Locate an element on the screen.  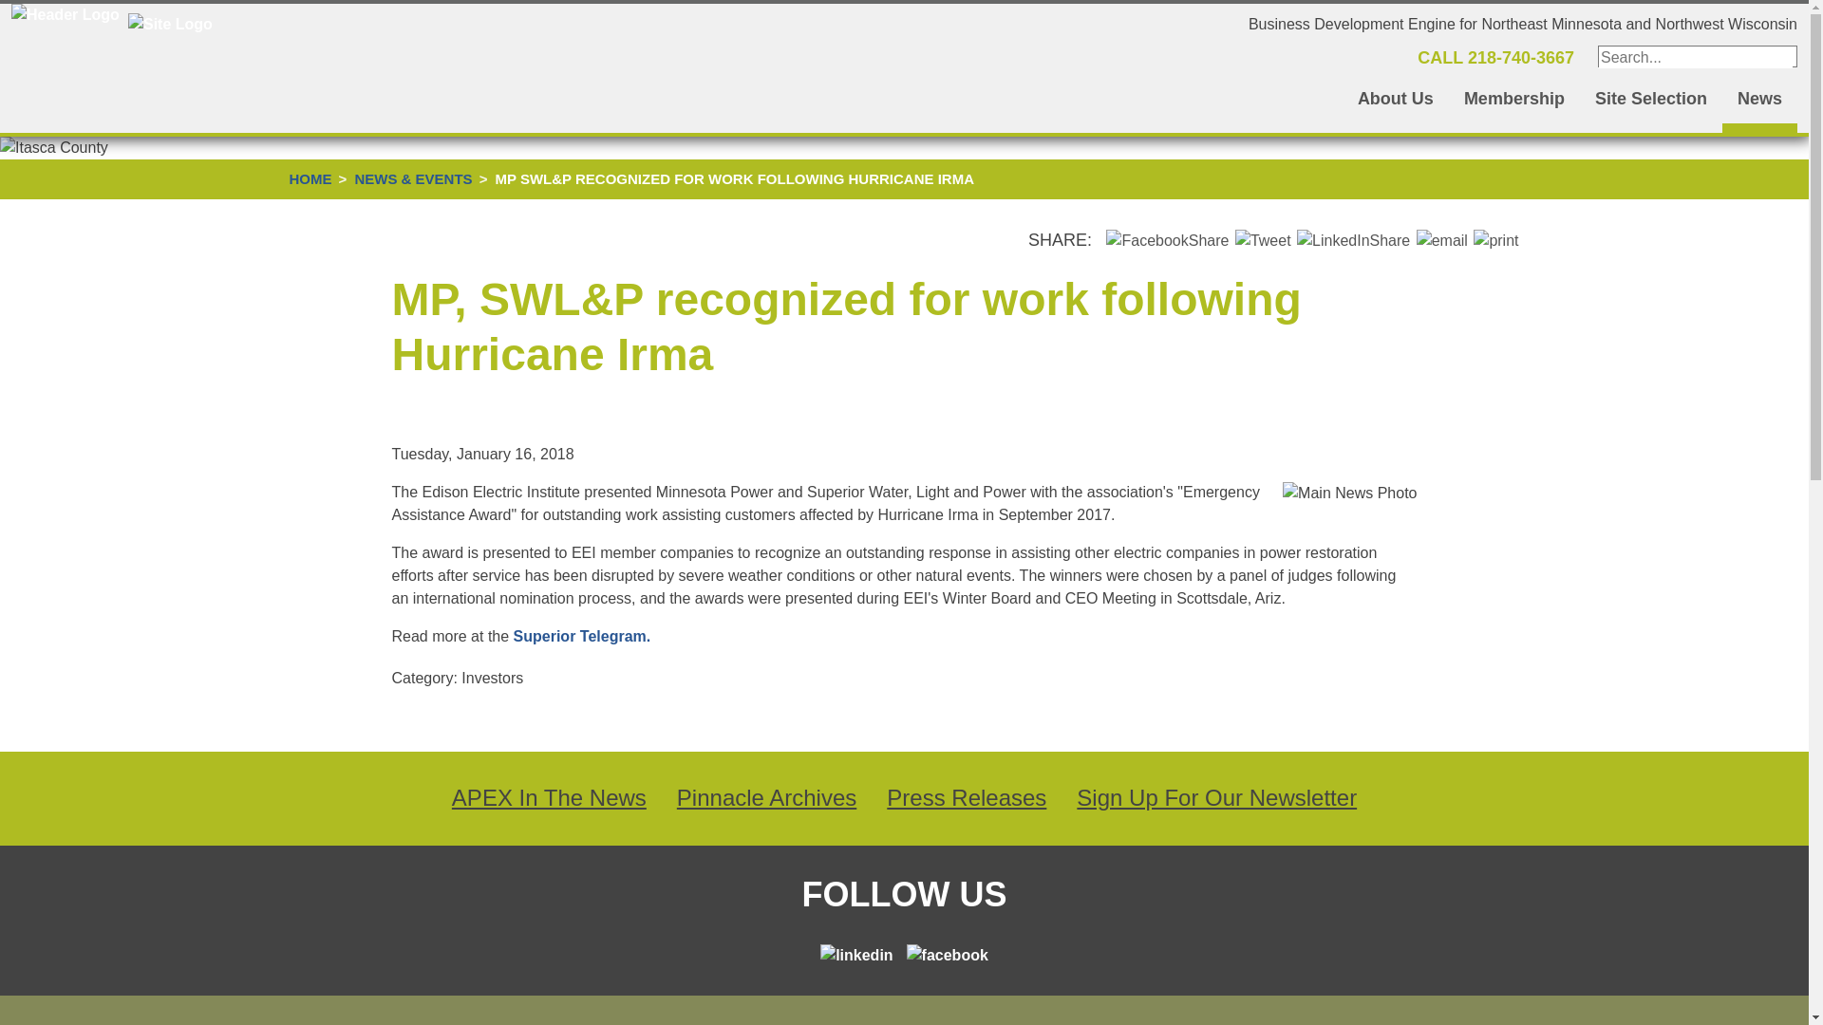
email is located at coordinates (1441, 240).